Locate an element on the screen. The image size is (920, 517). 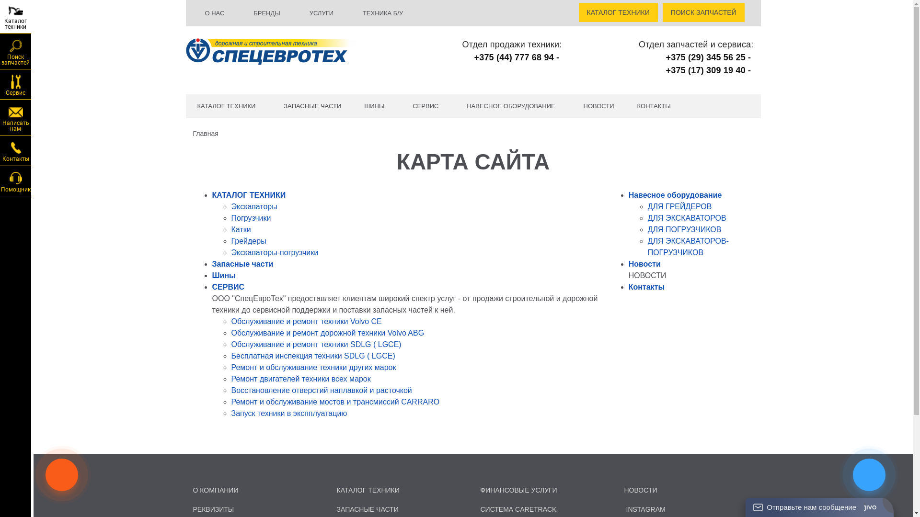
+375 (44) 777 68 94 - is located at coordinates (517, 57).